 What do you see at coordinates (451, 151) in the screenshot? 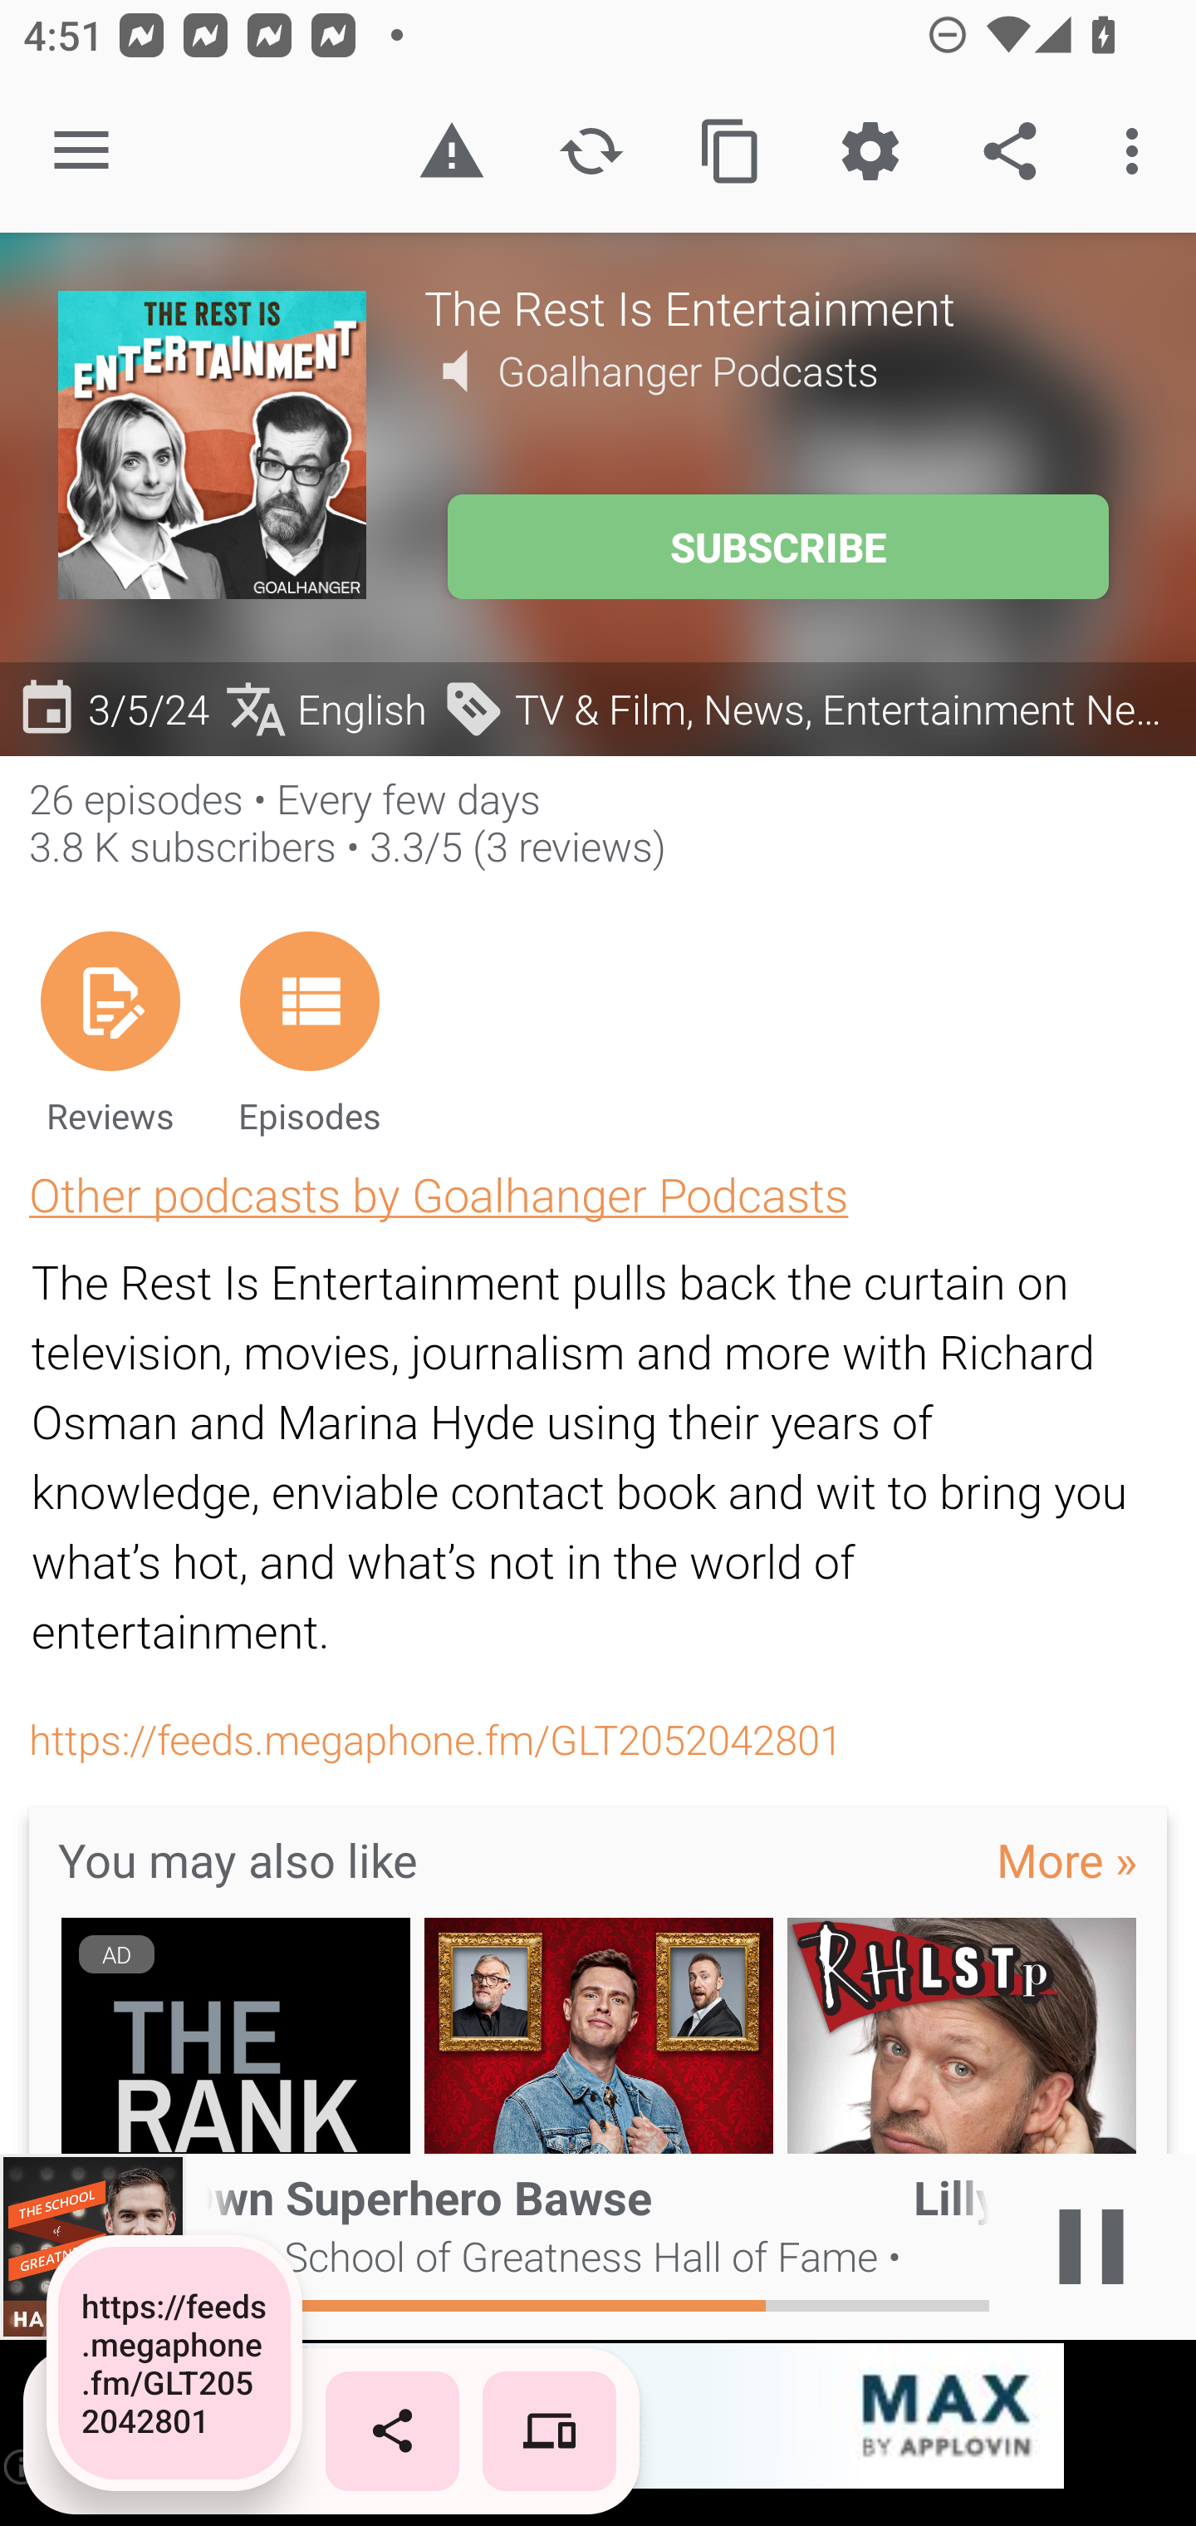
I see `Report inappropriate content` at bounding box center [451, 151].